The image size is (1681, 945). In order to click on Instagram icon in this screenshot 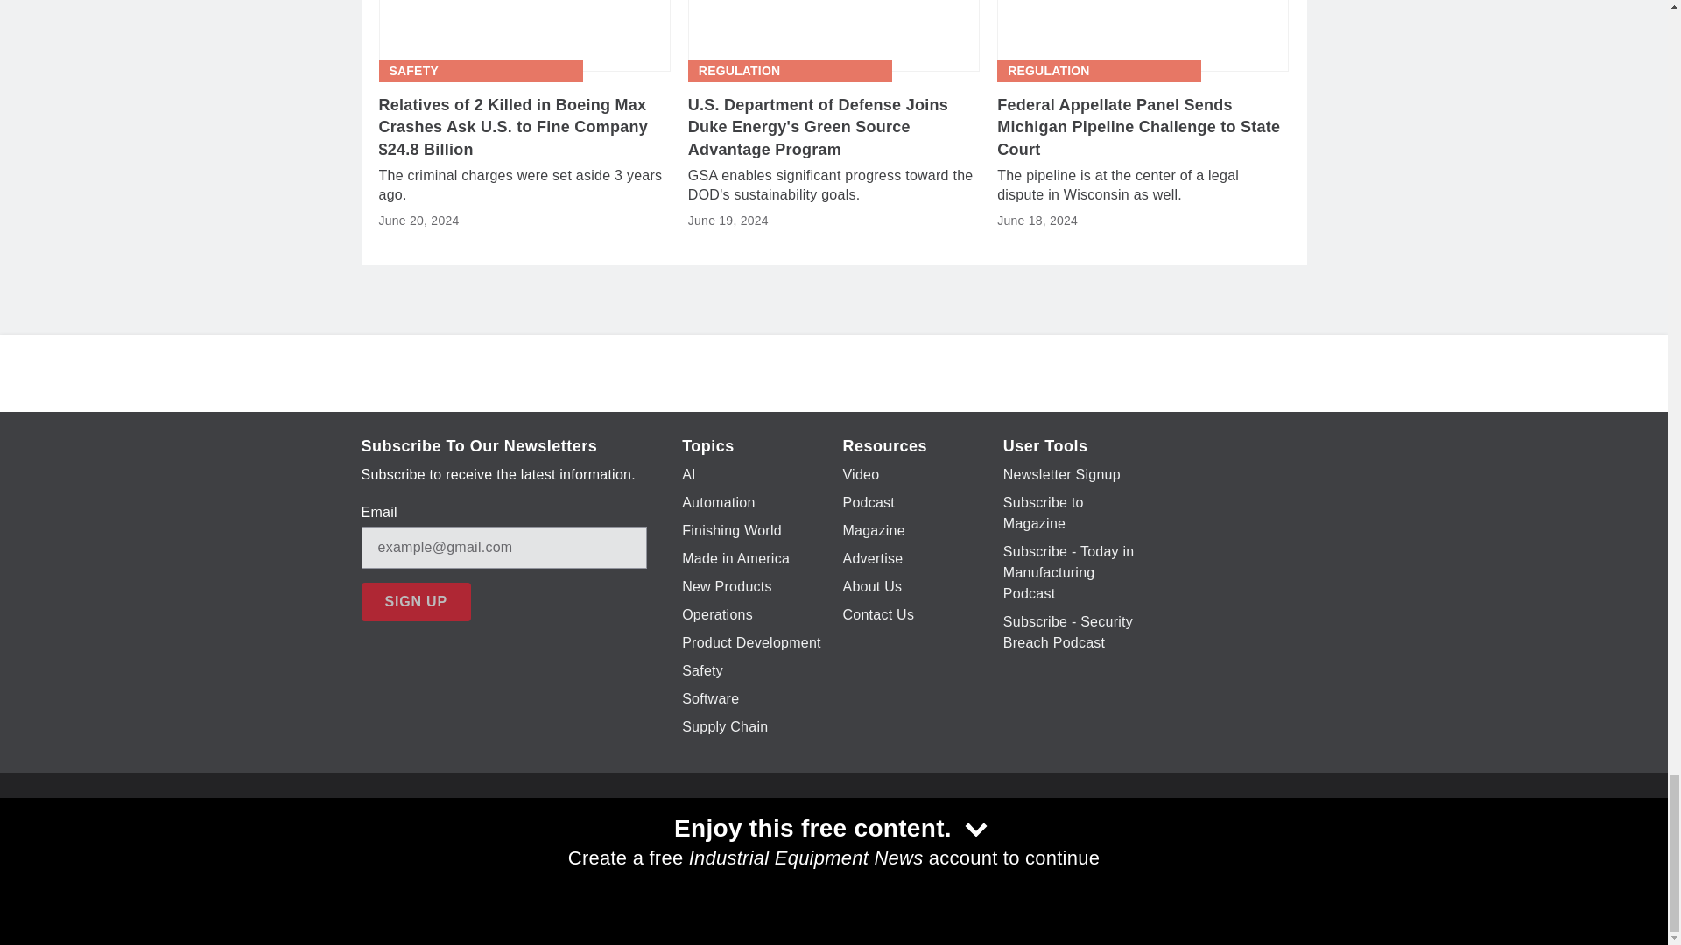, I will do `click(849, 838)`.